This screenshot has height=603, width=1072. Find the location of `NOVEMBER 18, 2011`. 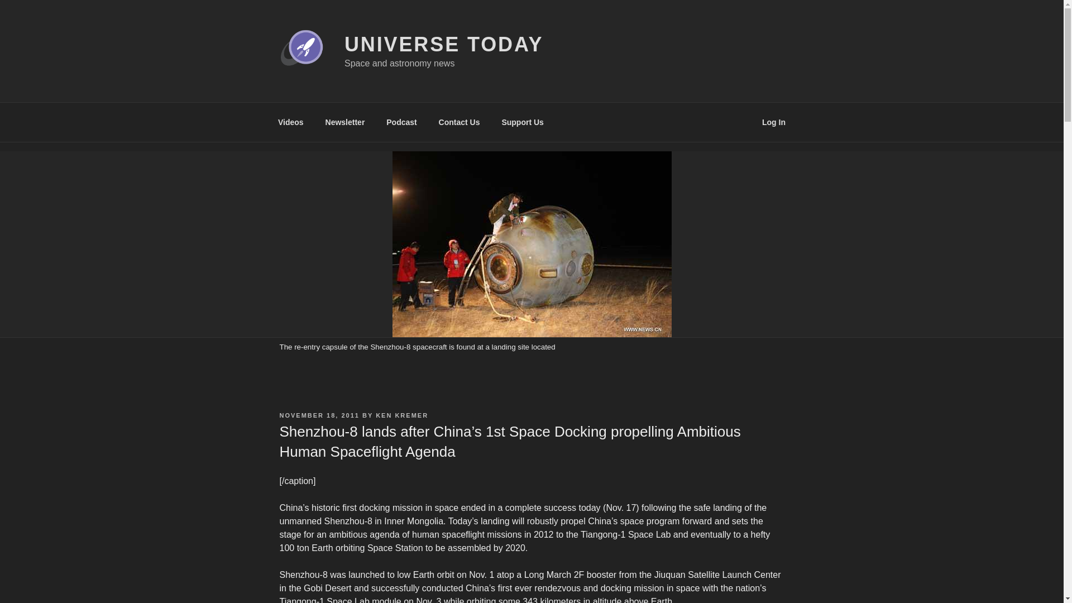

NOVEMBER 18, 2011 is located at coordinates (319, 415).